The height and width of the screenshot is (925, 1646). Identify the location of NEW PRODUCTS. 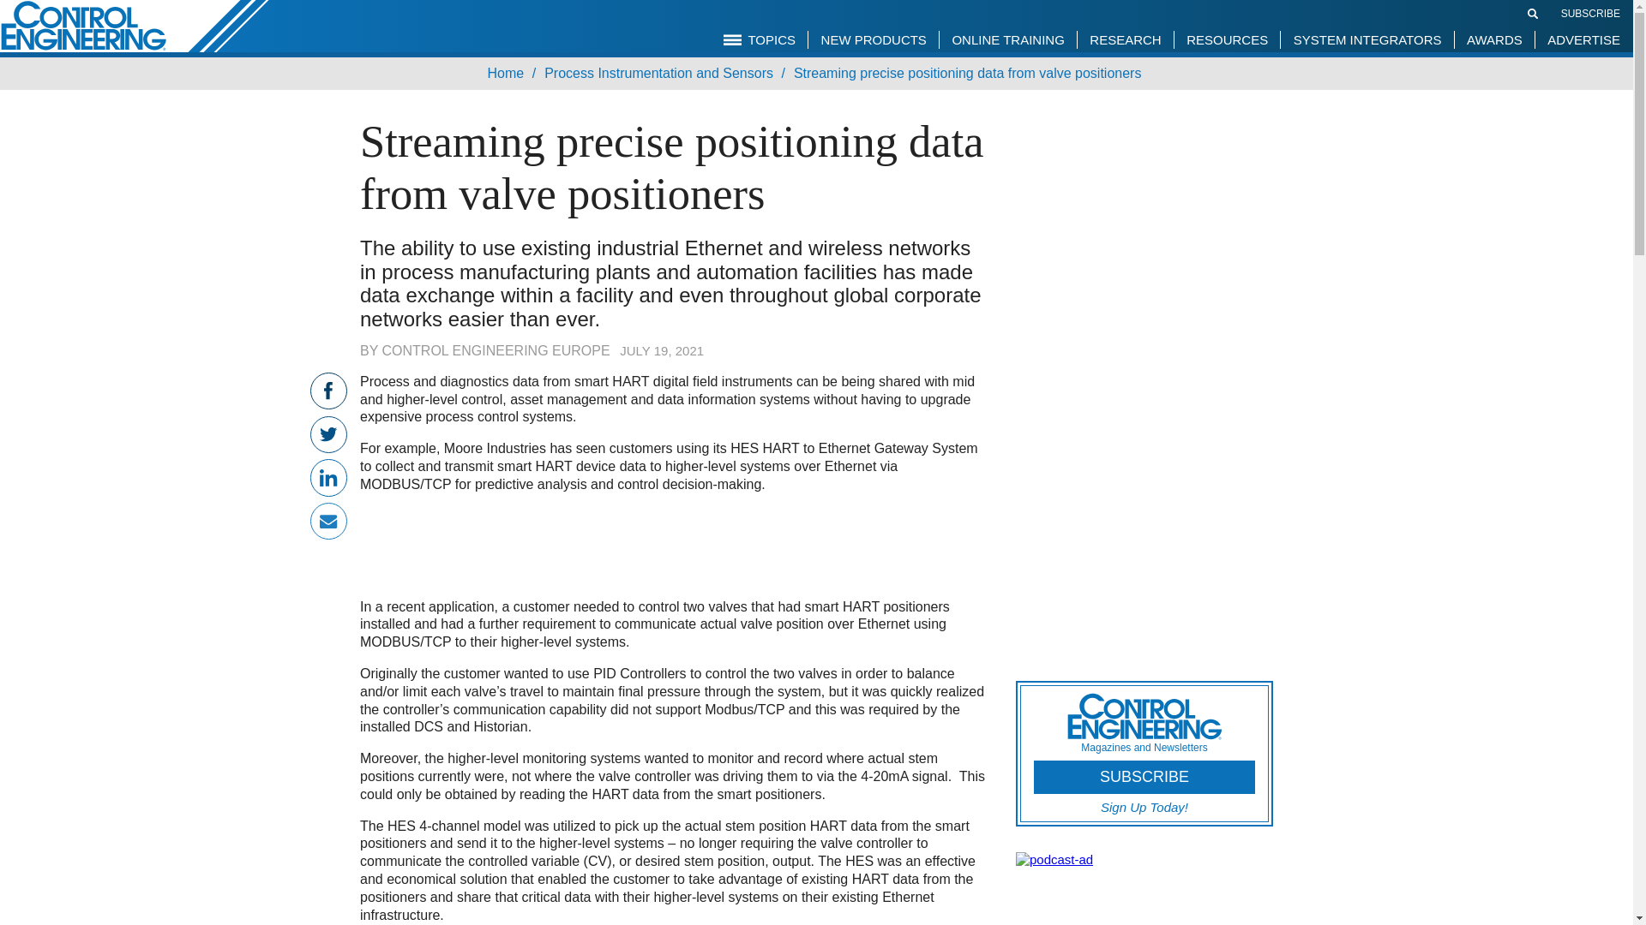
(874, 39).